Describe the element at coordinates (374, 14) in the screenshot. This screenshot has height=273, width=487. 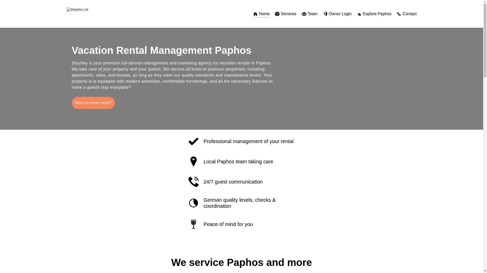
I see `Explore Paphos` at that location.